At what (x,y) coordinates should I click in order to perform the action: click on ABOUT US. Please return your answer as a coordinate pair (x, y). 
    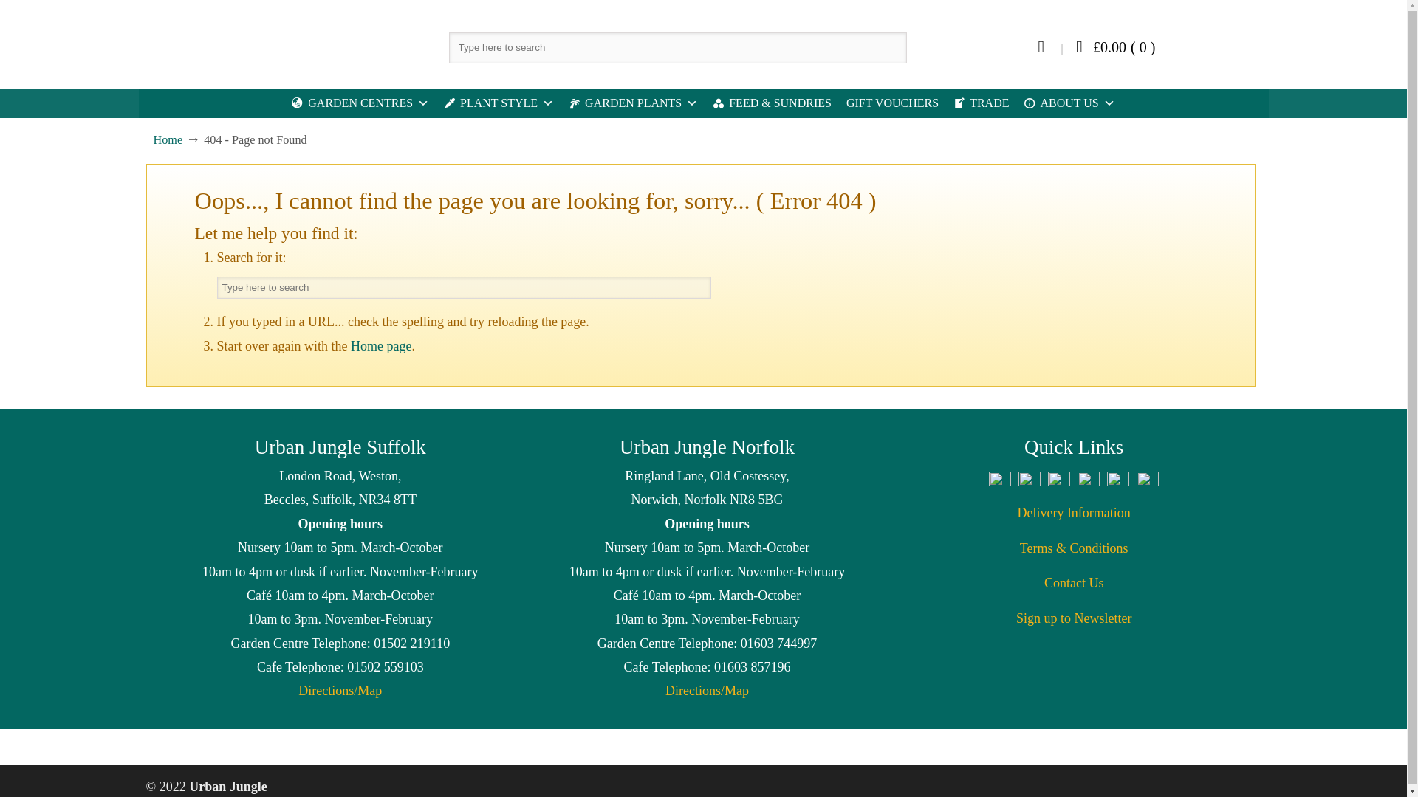
    Looking at the image, I should click on (1069, 103).